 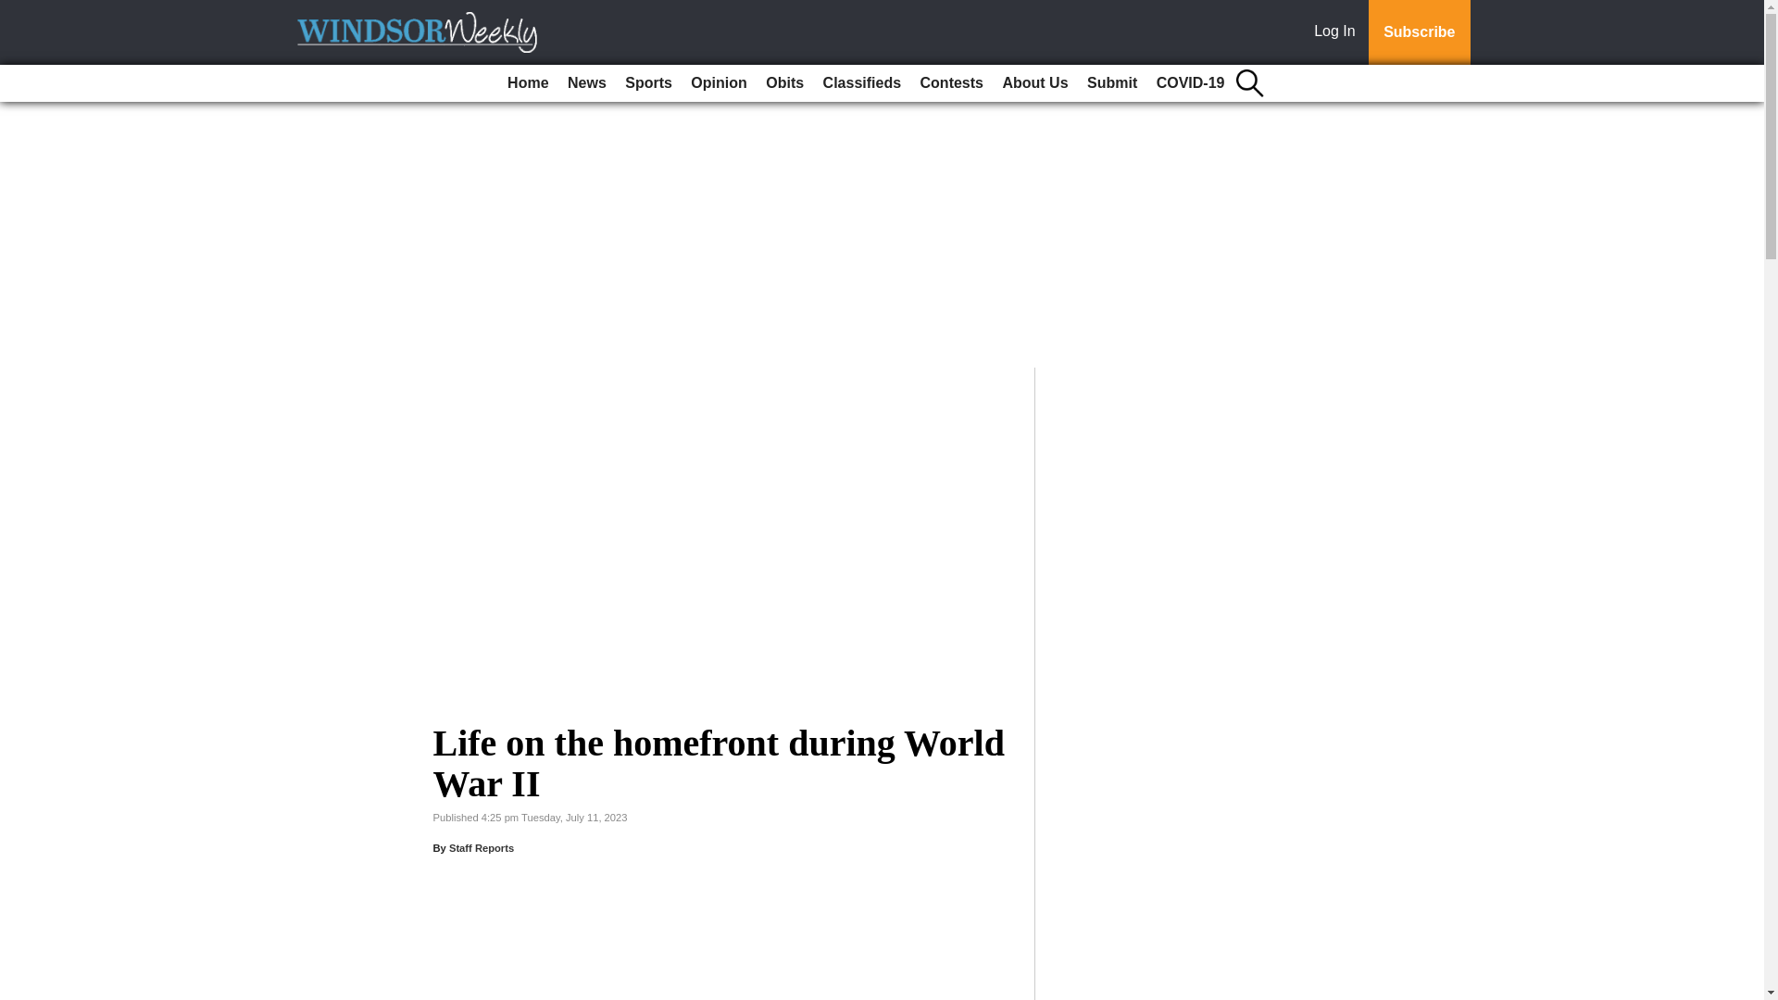 What do you see at coordinates (586, 83) in the screenshot?
I see `News` at bounding box center [586, 83].